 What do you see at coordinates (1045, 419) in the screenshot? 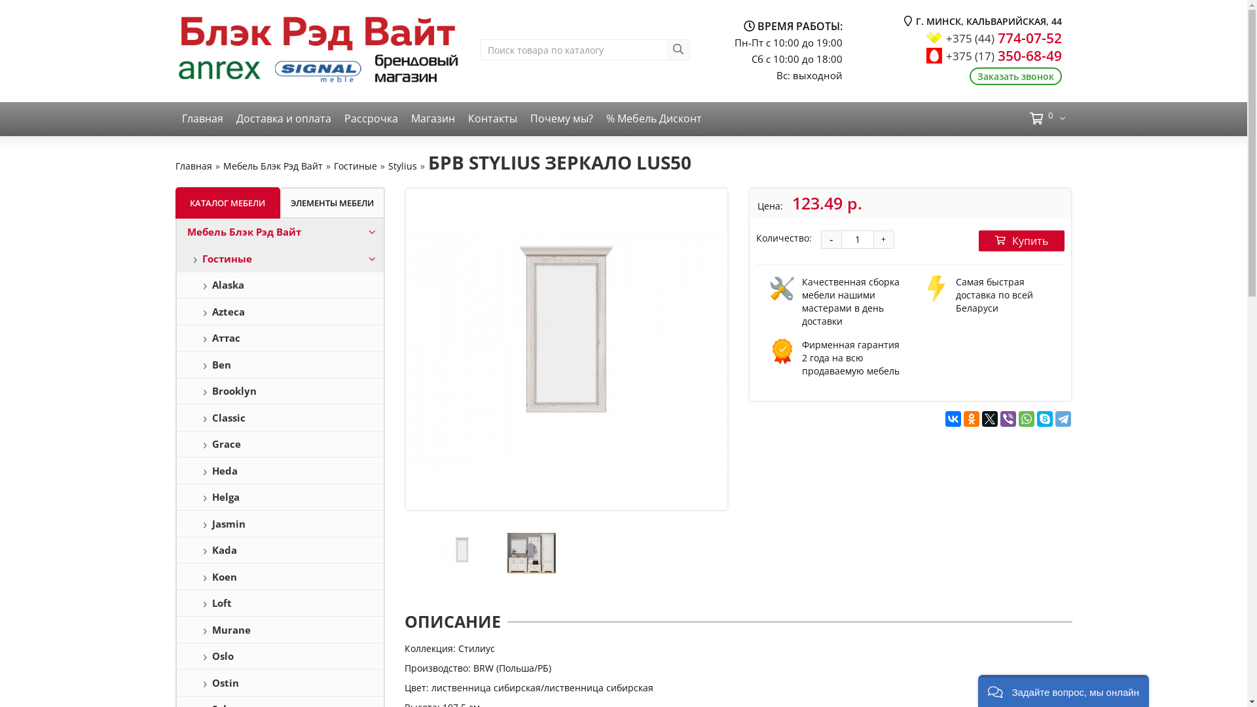
I see `Skype` at bounding box center [1045, 419].